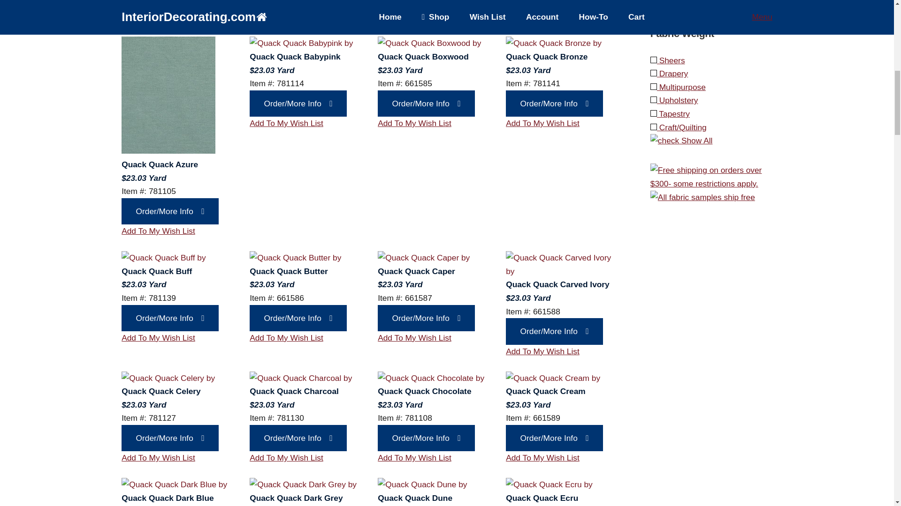  I want to click on Quack Quack Dark Grey, so click(303, 484).